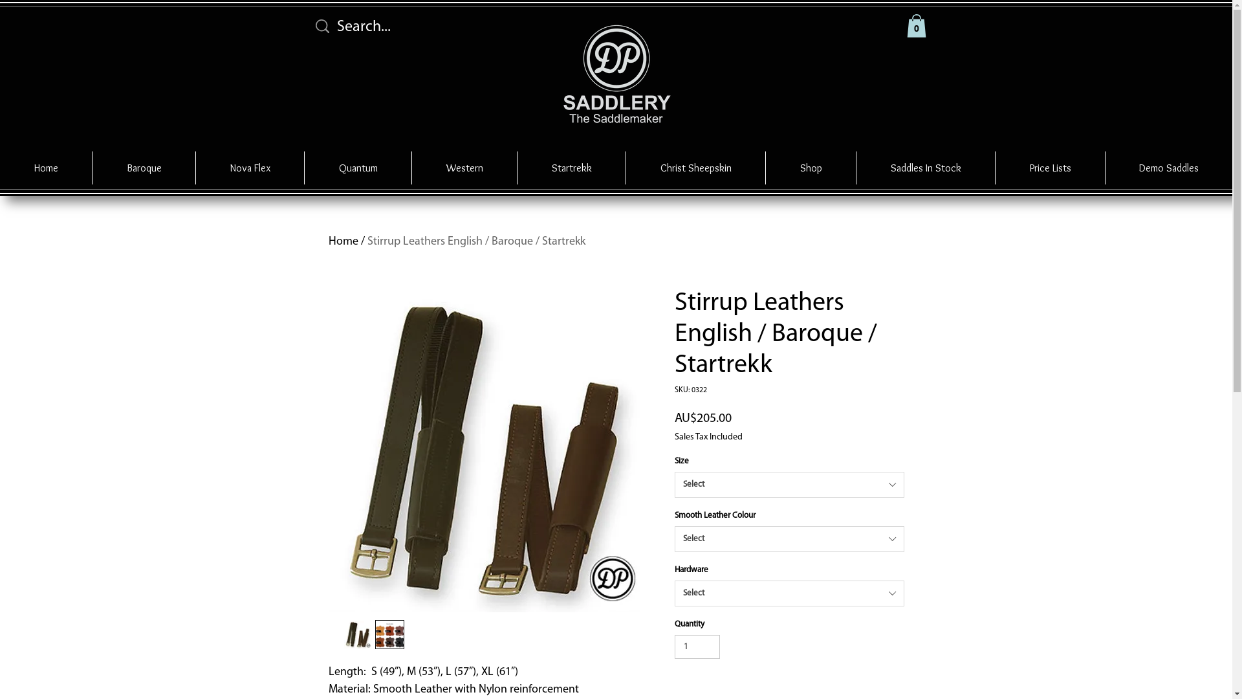 This screenshot has height=699, width=1242. I want to click on 0, so click(917, 26).